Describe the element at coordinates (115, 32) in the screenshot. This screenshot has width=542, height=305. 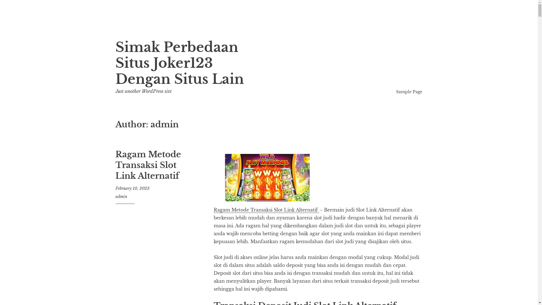
I see `Skip to content` at that location.